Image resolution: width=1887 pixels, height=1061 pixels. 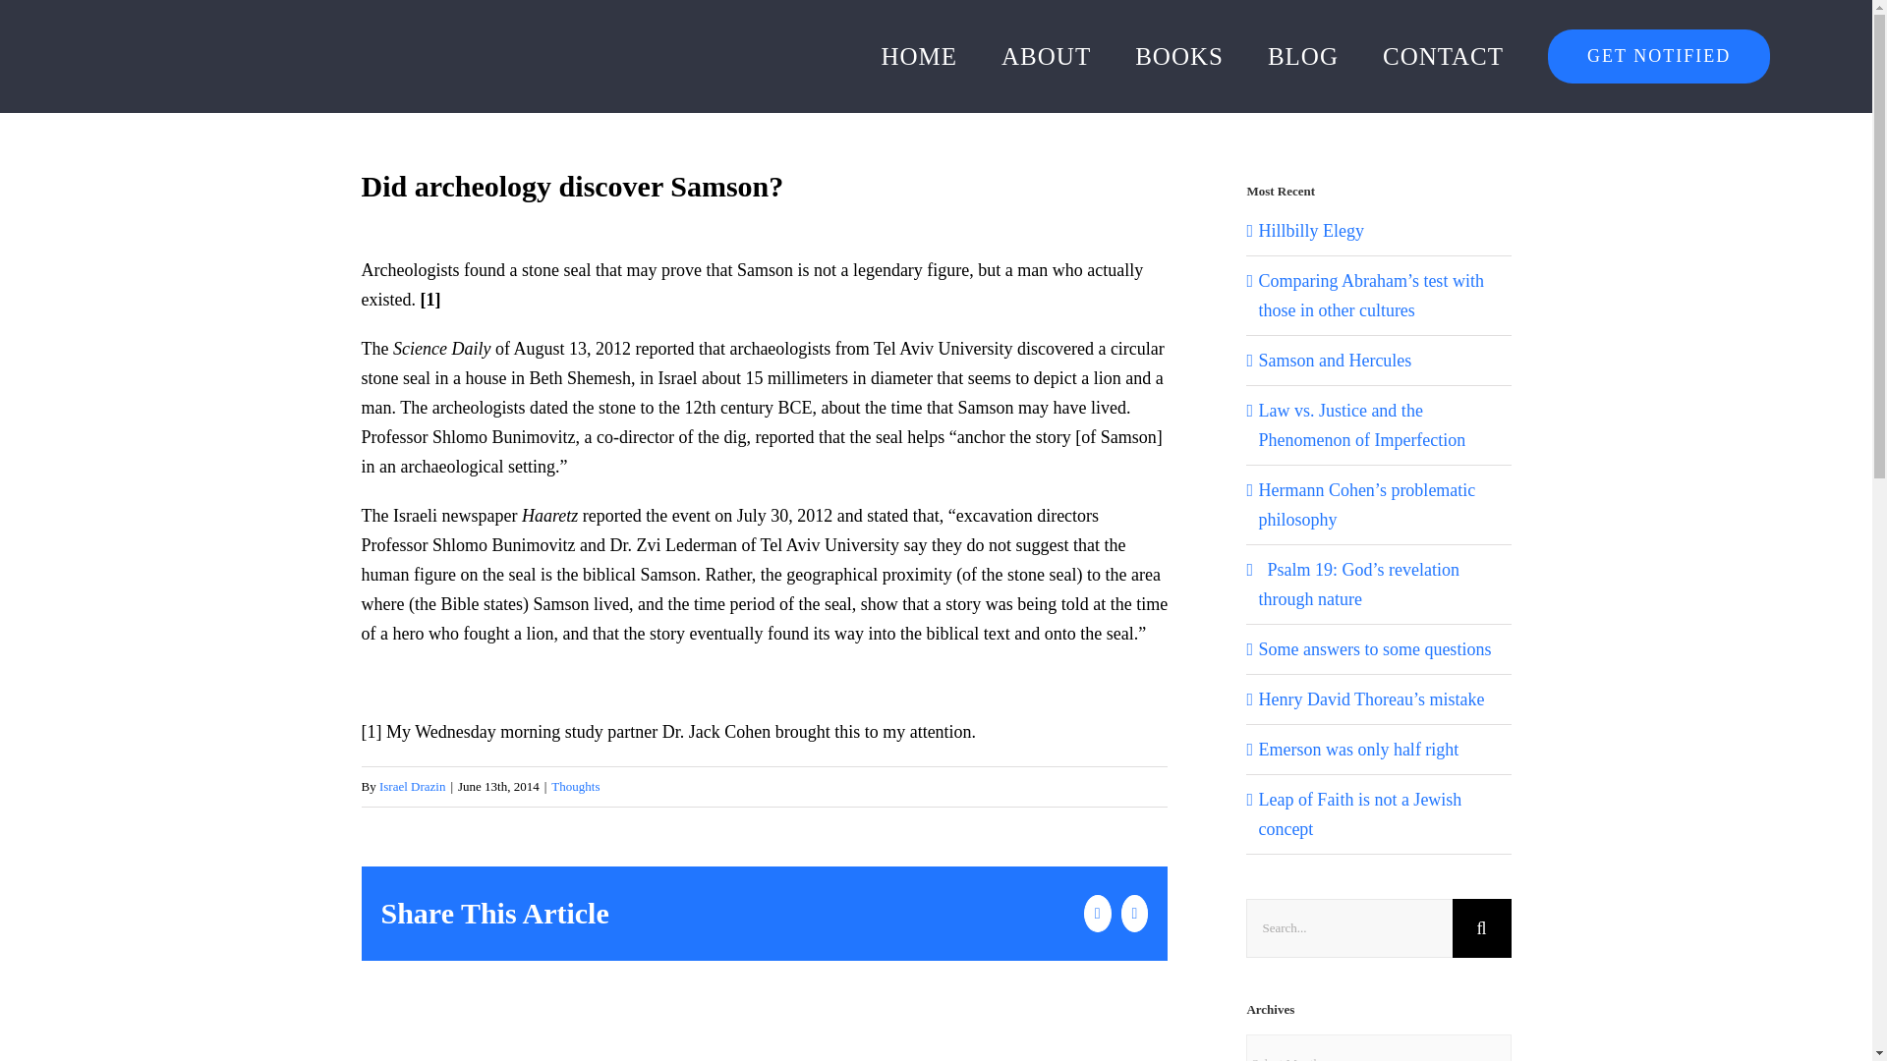 I want to click on Law vs. Justice and the Phenomenon of Imperfection, so click(x=1362, y=424).